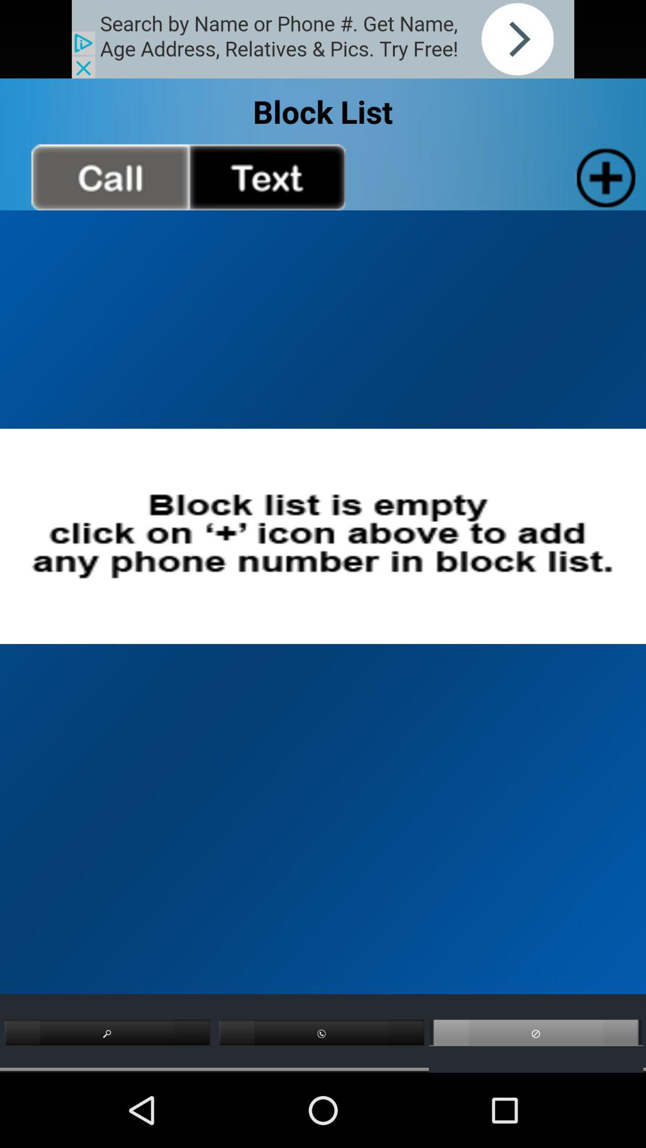  Describe the element at coordinates (323, 39) in the screenshot. I see `view advertisement` at that location.